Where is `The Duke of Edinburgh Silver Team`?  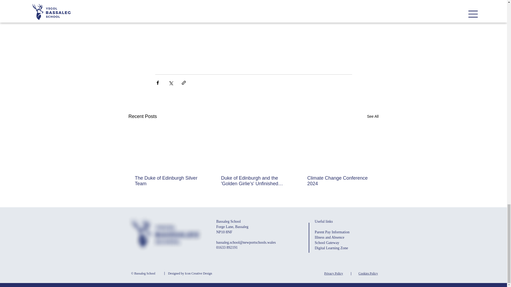
The Duke of Edinburgh Silver Team is located at coordinates (167, 181).